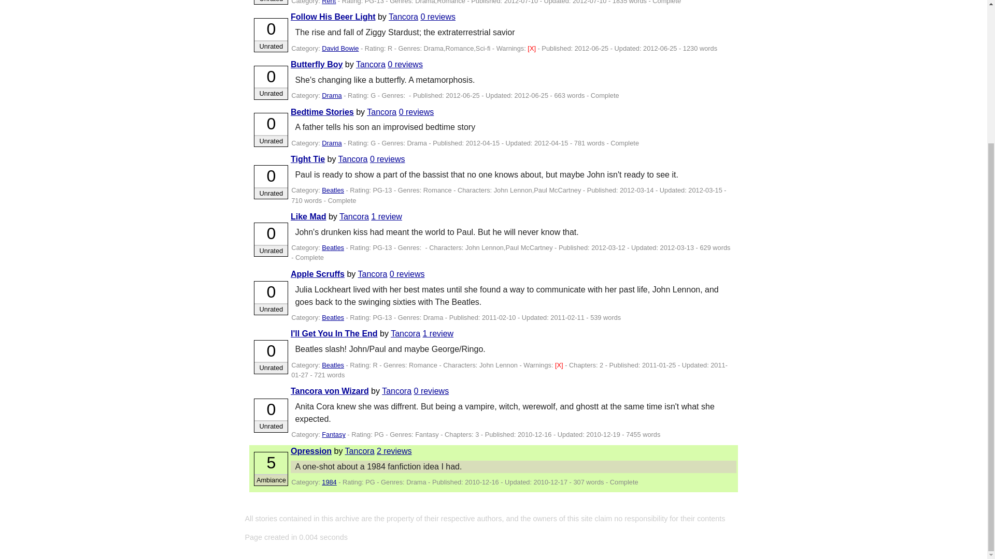 Image resolution: width=995 pixels, height=559 pixels. Describe the element at coordinates (308, 159) in the screenshot. I see `Tight Tie` at that location.